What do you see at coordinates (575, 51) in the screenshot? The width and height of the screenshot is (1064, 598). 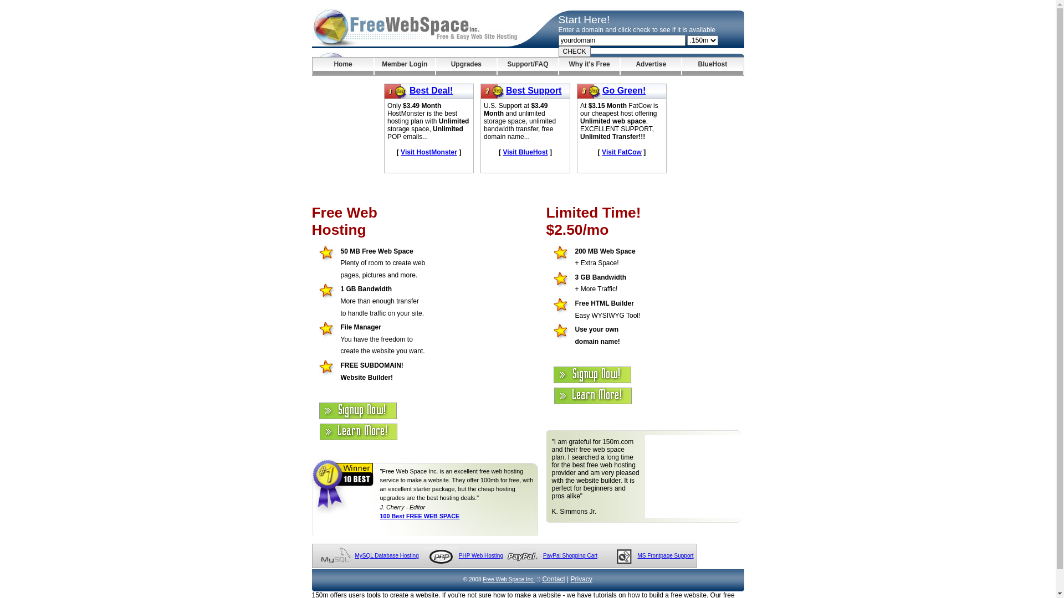 I see `CHECK` at bounding box center [575, 51].